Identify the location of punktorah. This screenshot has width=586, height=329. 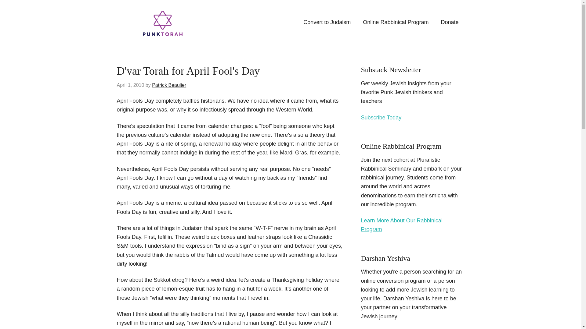
(178, 23).